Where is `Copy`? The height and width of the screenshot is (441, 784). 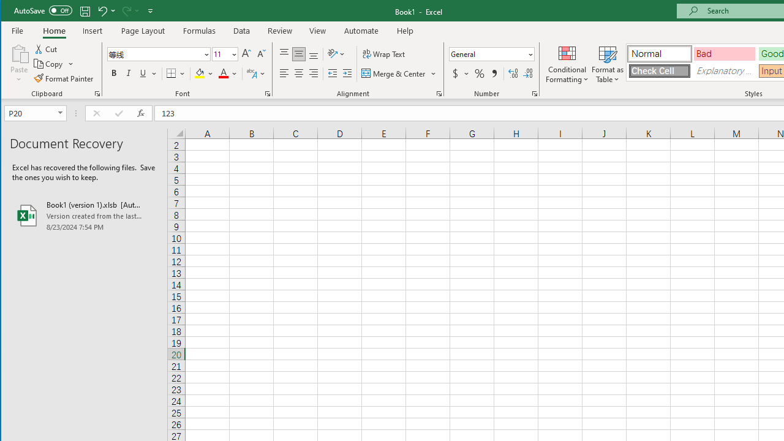 Copy is located at coordinates (49, 64).